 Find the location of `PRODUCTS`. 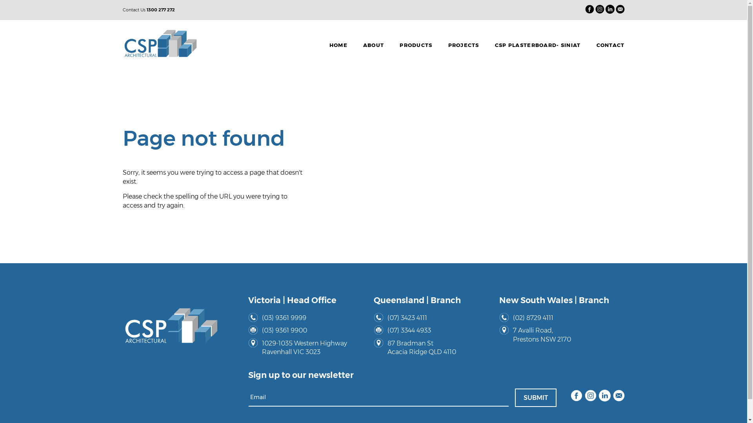

PRODUCTS is located at coordinates (416, 43).